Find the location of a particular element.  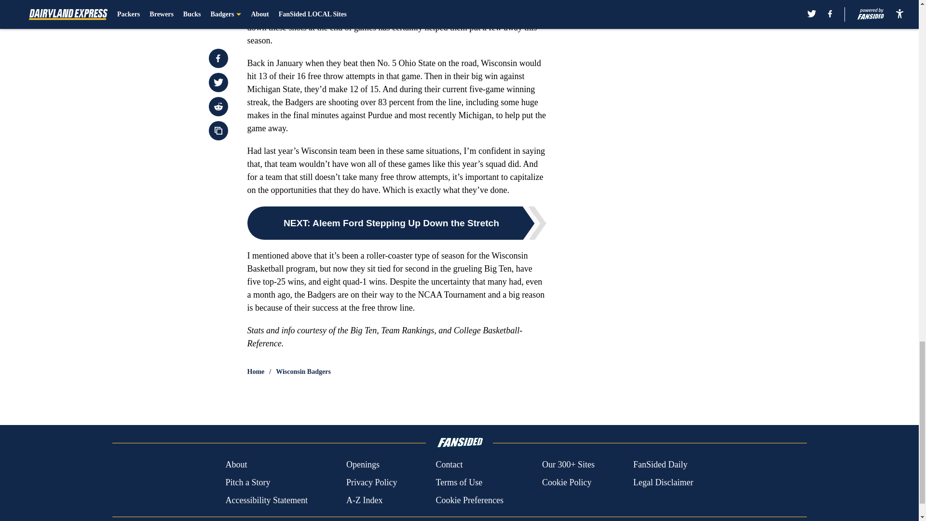

Wisconsin Badgers is located at coordinates (303, 371).